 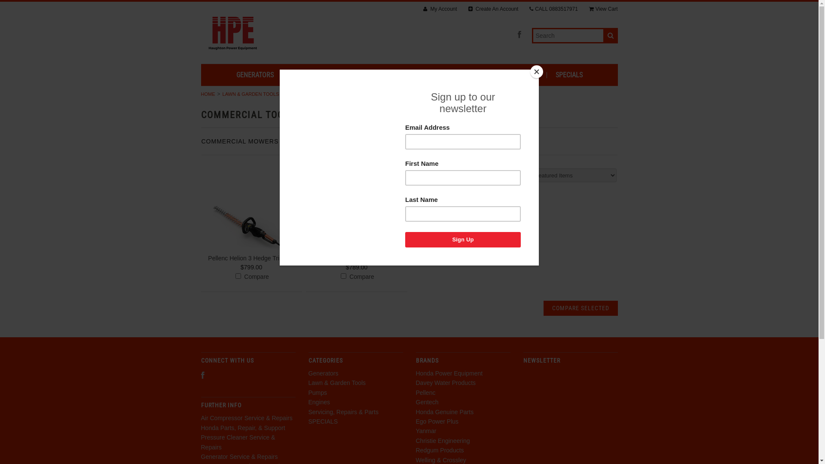 What do you see at coordinates (203, 375) in the screenshot?
I see `Facebook` at bounding box center [203, 375].